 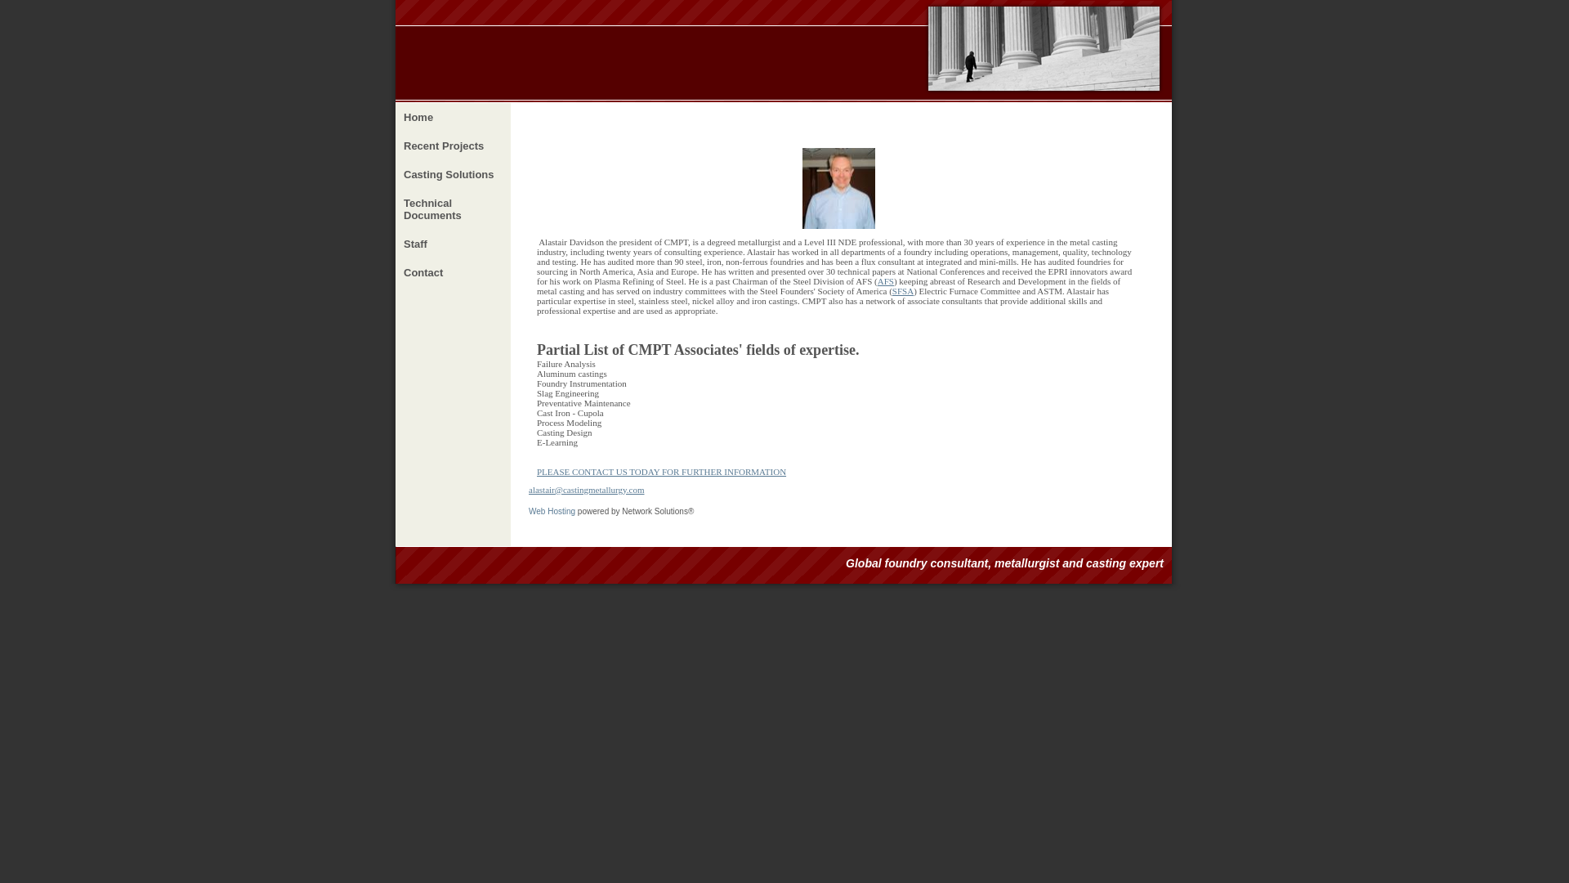 What do you see at coordinates (453, 209) in the screenshot?
I see `Technical Documents` at bounding box center [453, 209].